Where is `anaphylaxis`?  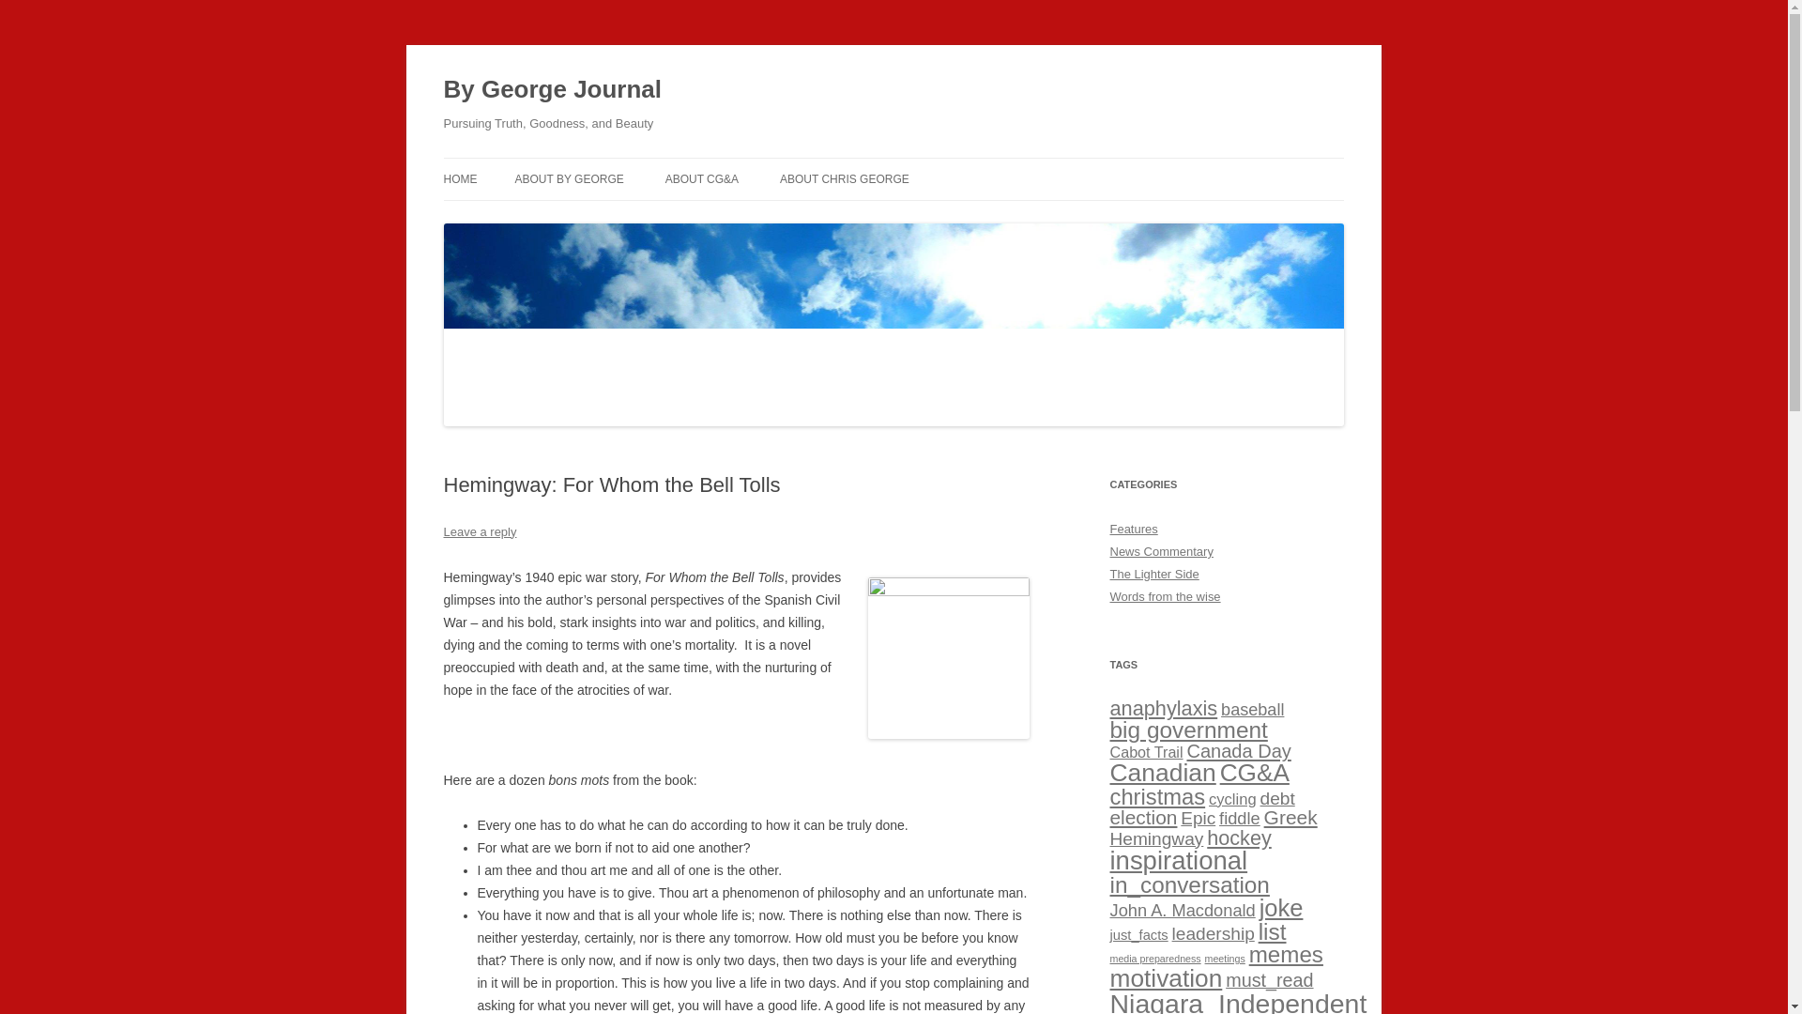 anaphylaxis is located at coordinates (1164, 708).